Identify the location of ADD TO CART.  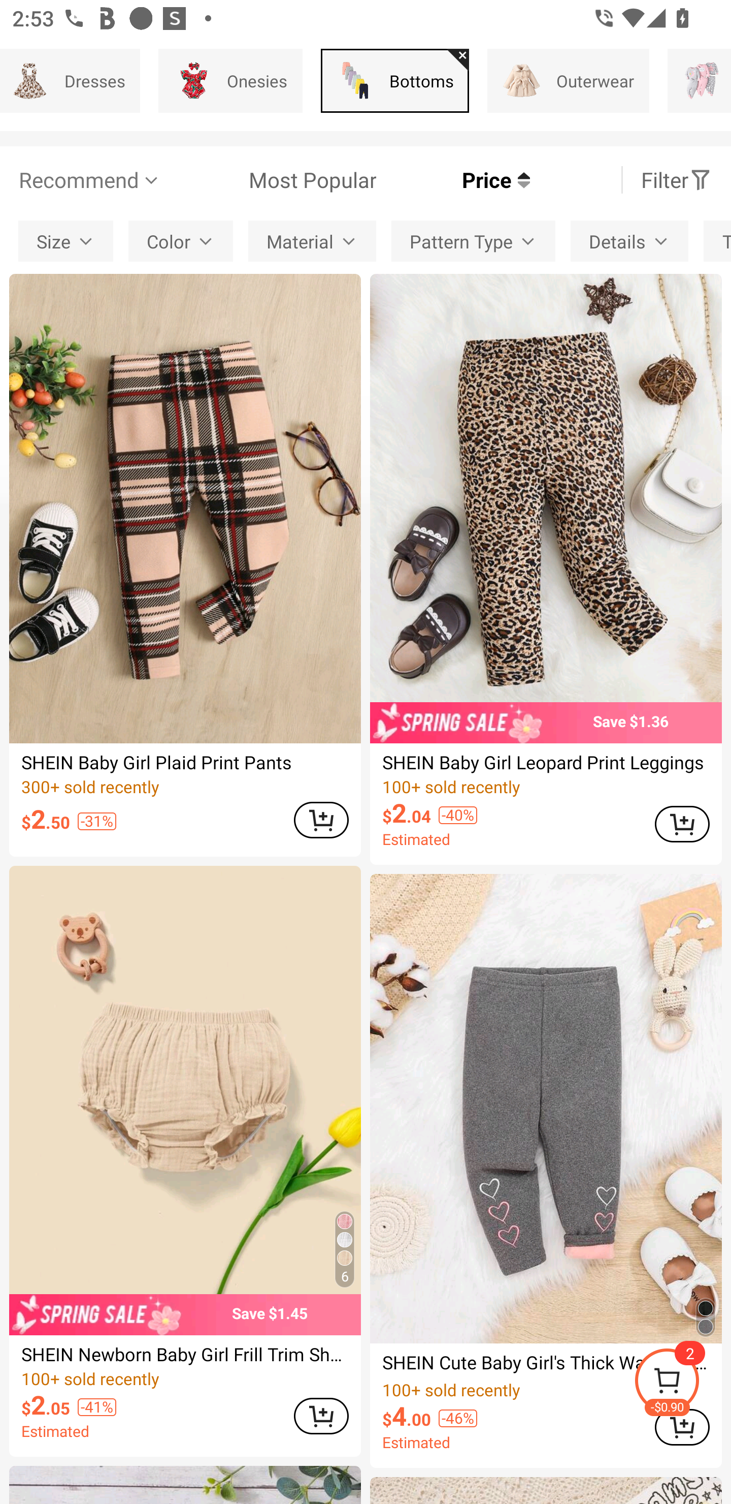
(682, 824).